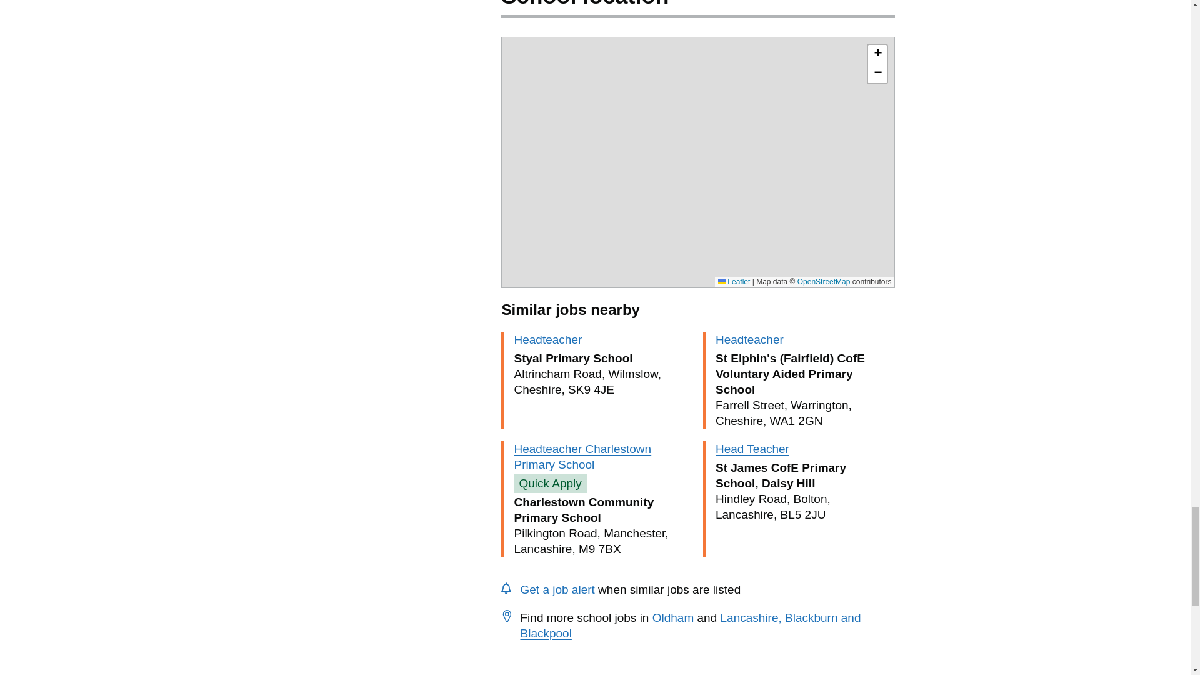 This screenshot has height=675, width=1200. I want to click on Lancashire, Blackburn and Blackpool, so click(690, 625).